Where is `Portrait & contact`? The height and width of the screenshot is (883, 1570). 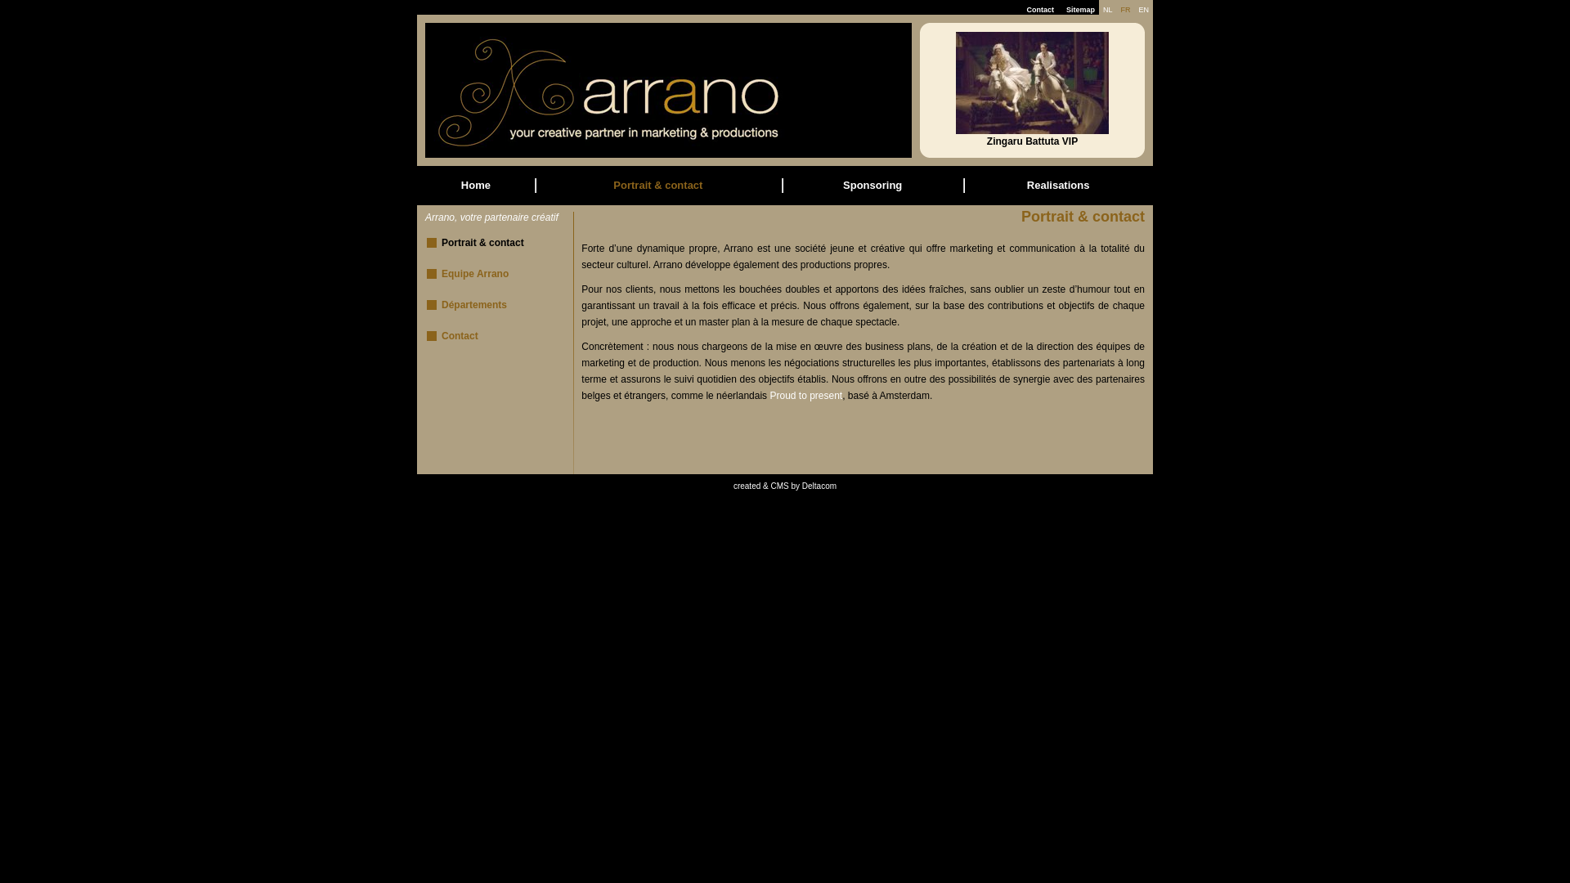
Portrait & contact is located at coordinates (657, 185).